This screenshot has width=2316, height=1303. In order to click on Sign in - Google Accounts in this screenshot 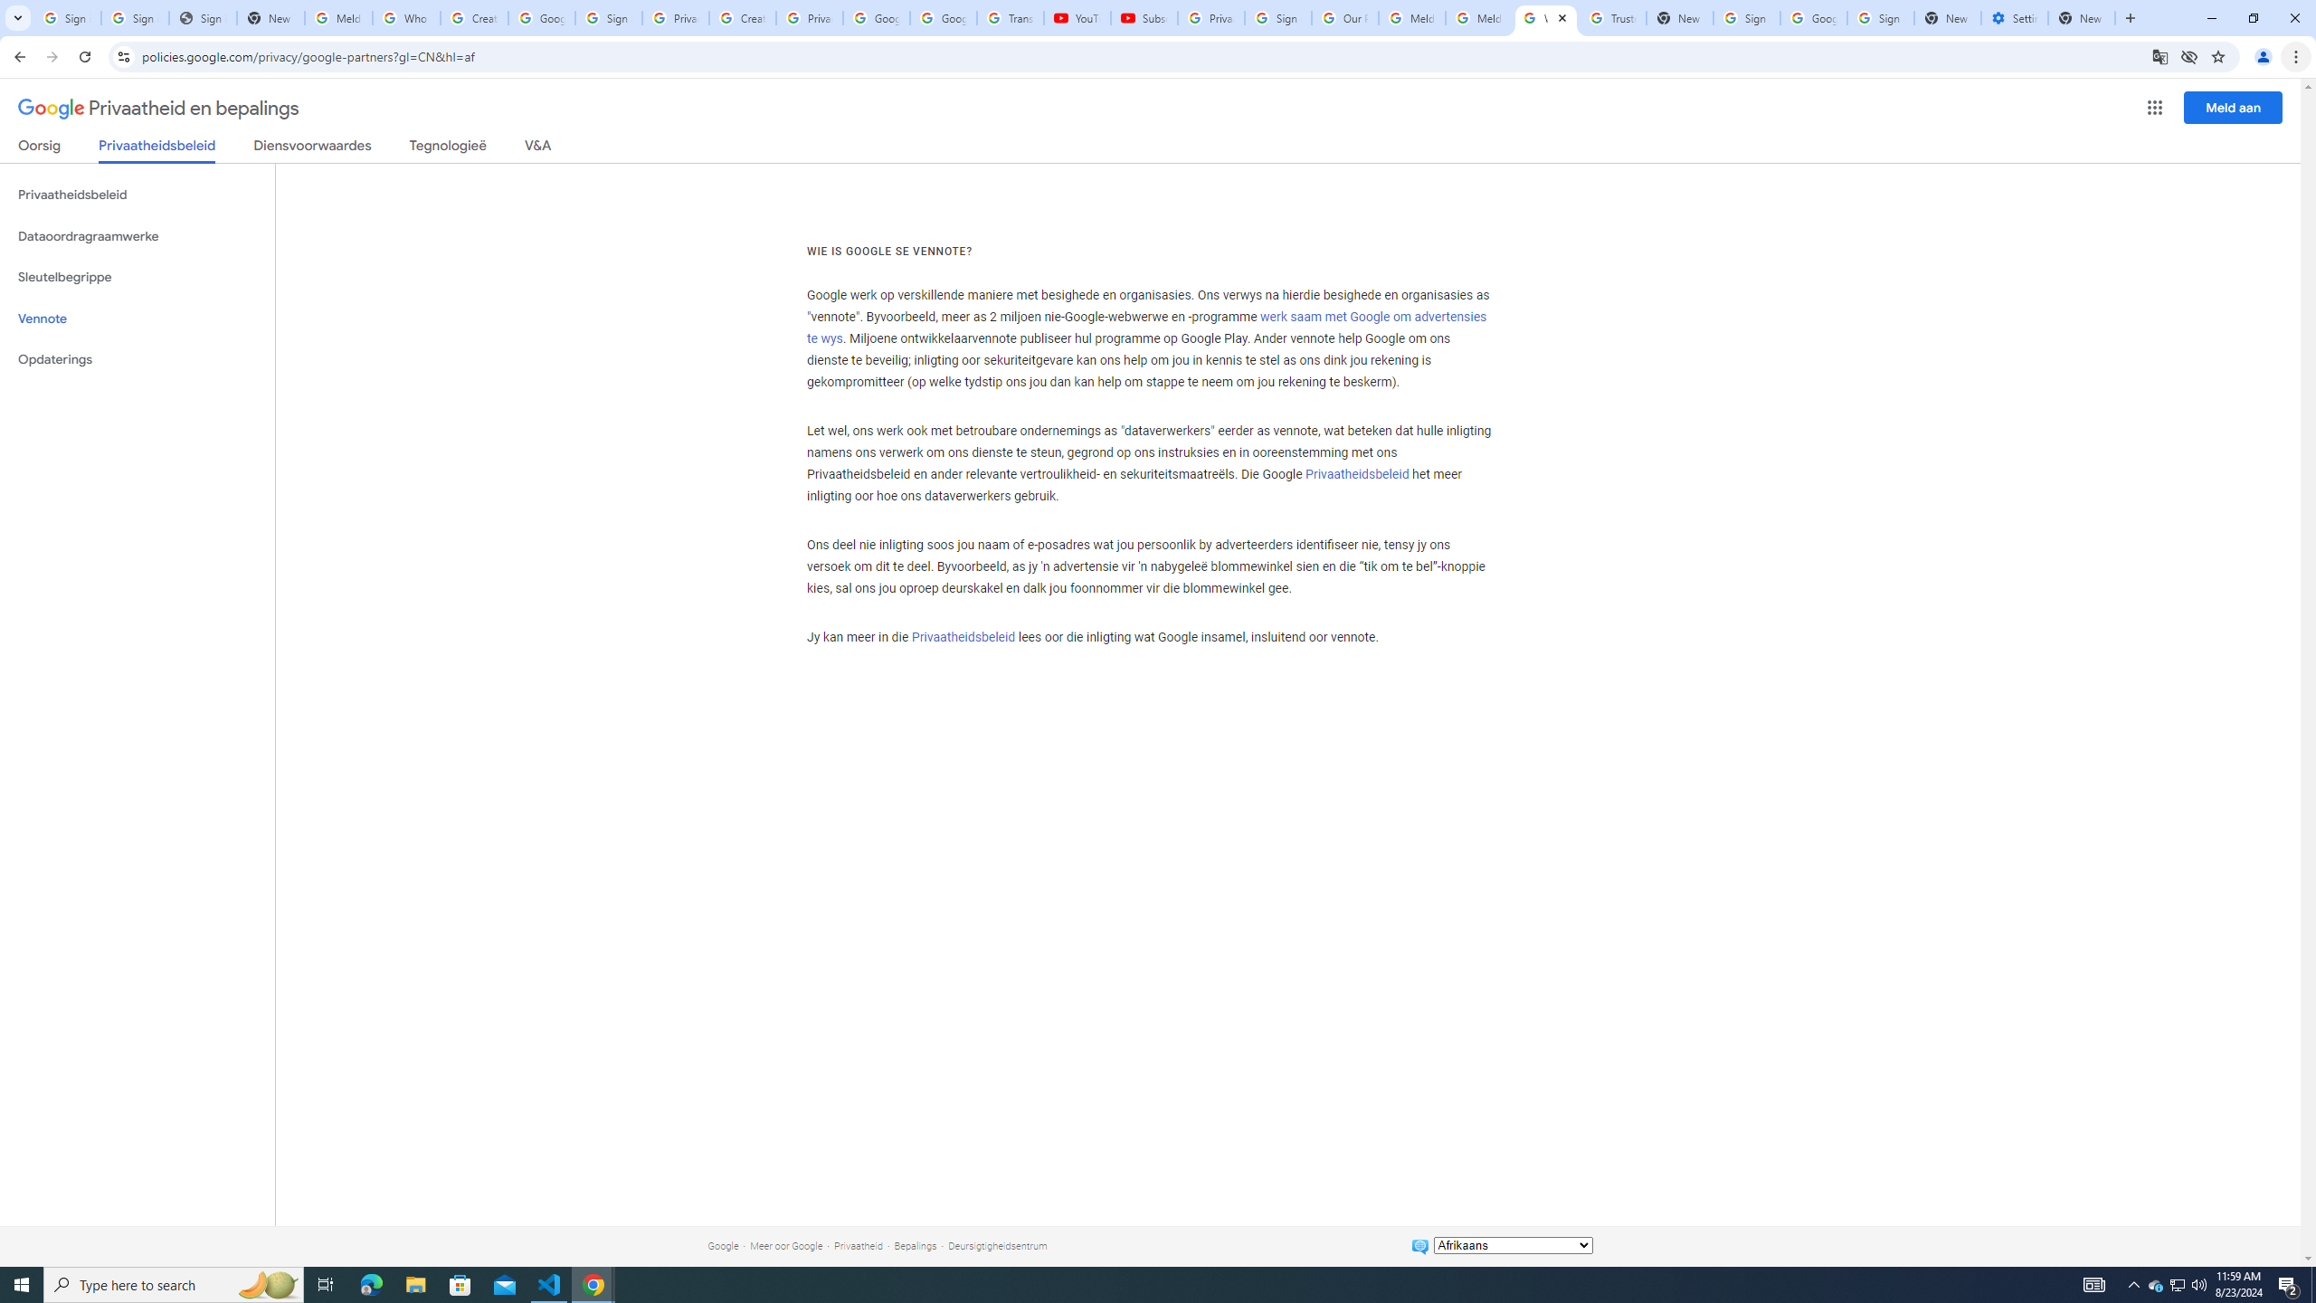, I will do `click(136, 18)`.